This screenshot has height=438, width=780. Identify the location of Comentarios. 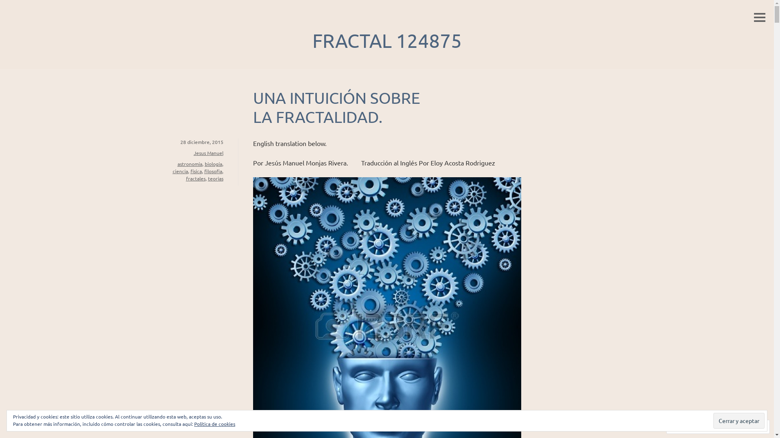
(692, 427).